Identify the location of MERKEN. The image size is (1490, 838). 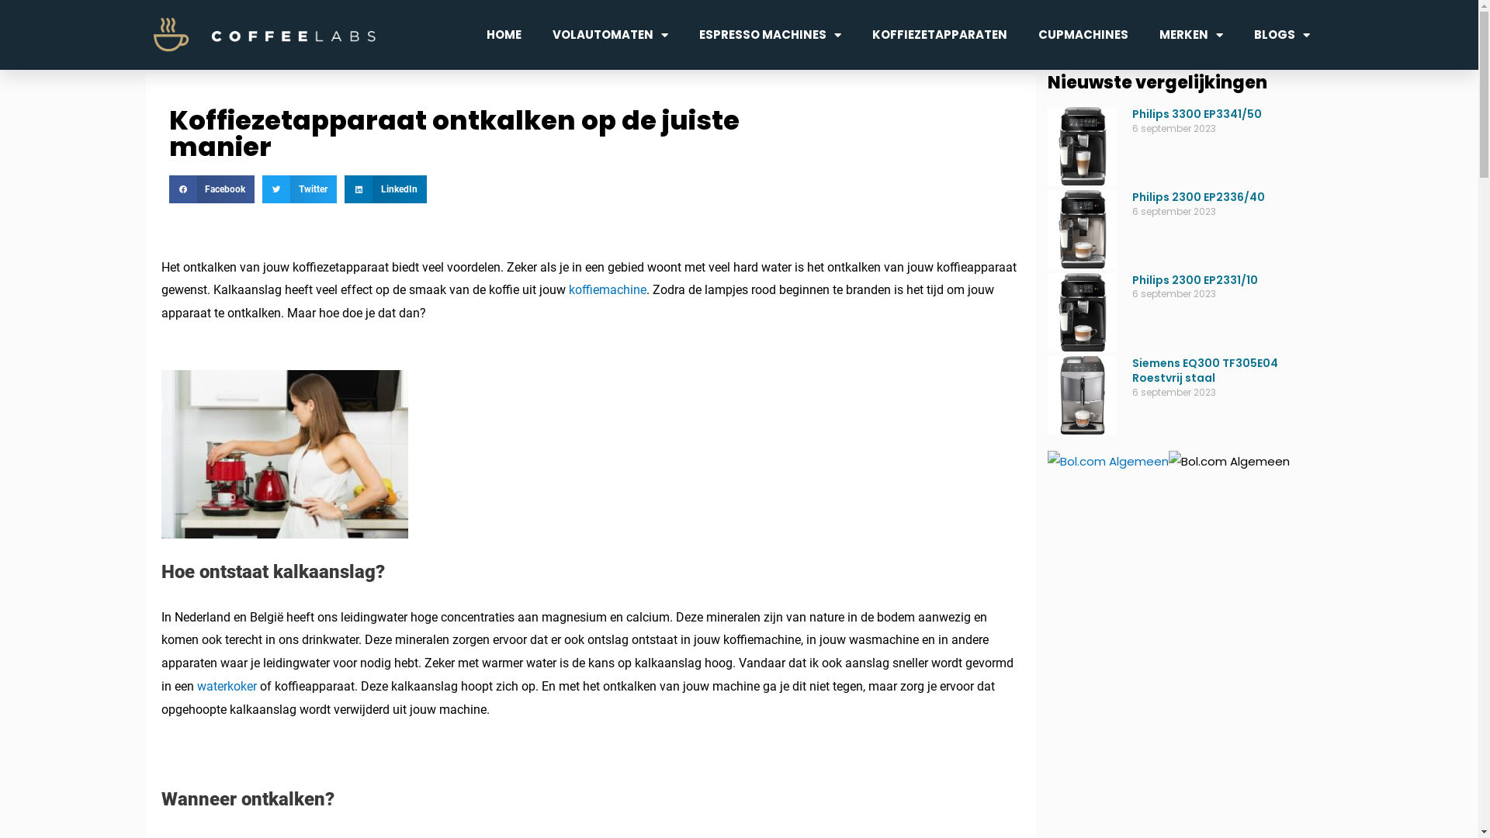
(1191, 35).